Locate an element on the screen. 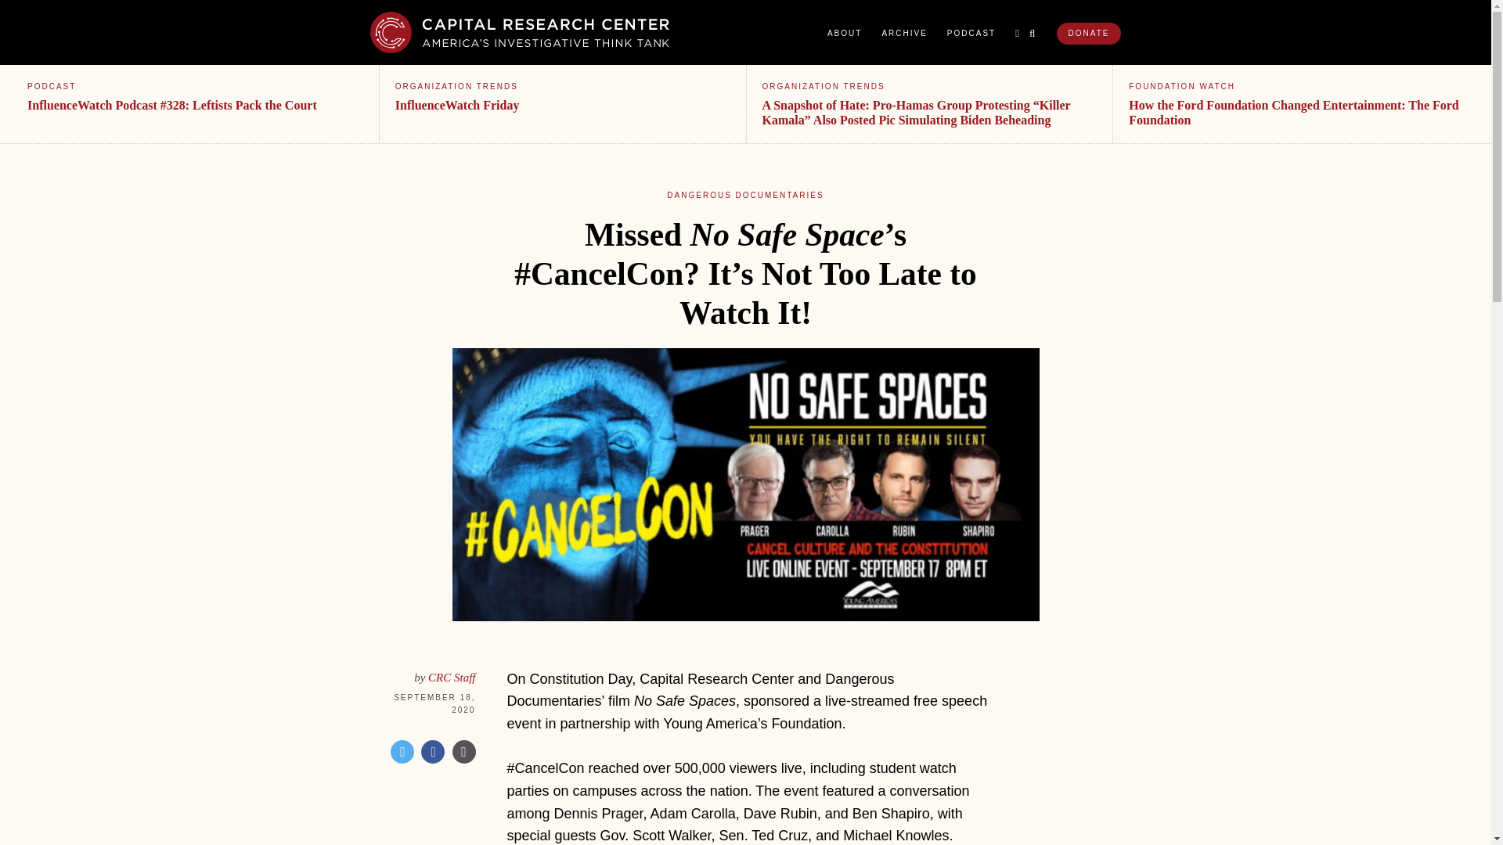  Share on Twitter is located at coordinates (402, 752).